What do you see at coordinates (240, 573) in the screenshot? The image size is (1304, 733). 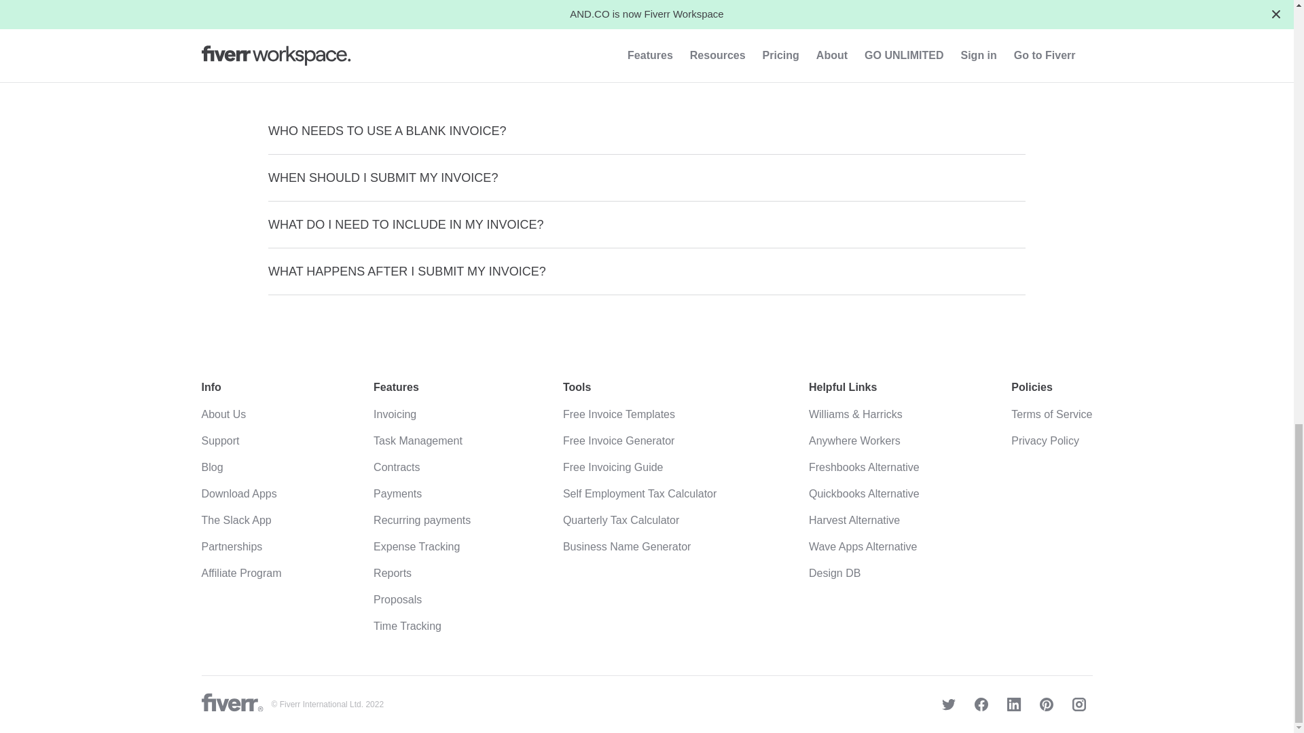 I see `Affiliate Program` at bounding box center [240, 573].